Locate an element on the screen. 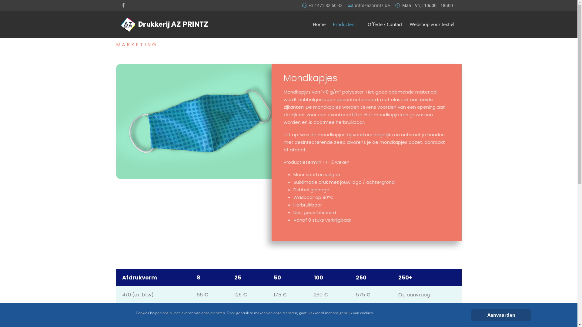 The width and height of the screenshot is (582, 327). Webshop voor textiel is located at coordinates (432, 24).